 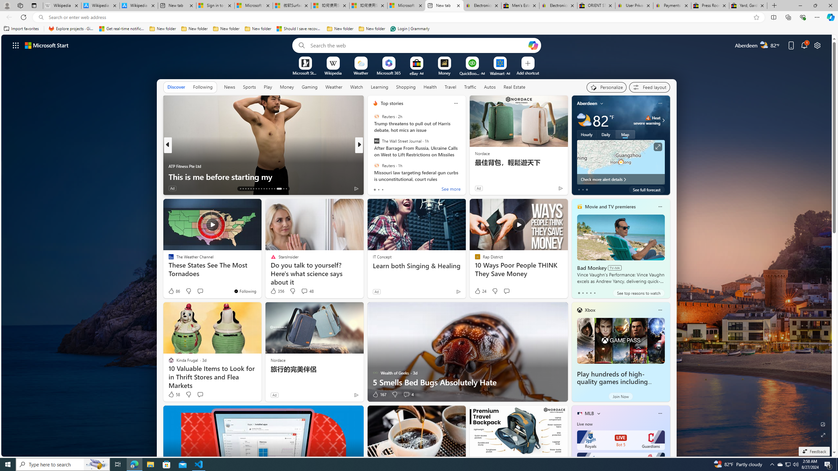 I want to click on Add a site, so click(x=527, y=73).